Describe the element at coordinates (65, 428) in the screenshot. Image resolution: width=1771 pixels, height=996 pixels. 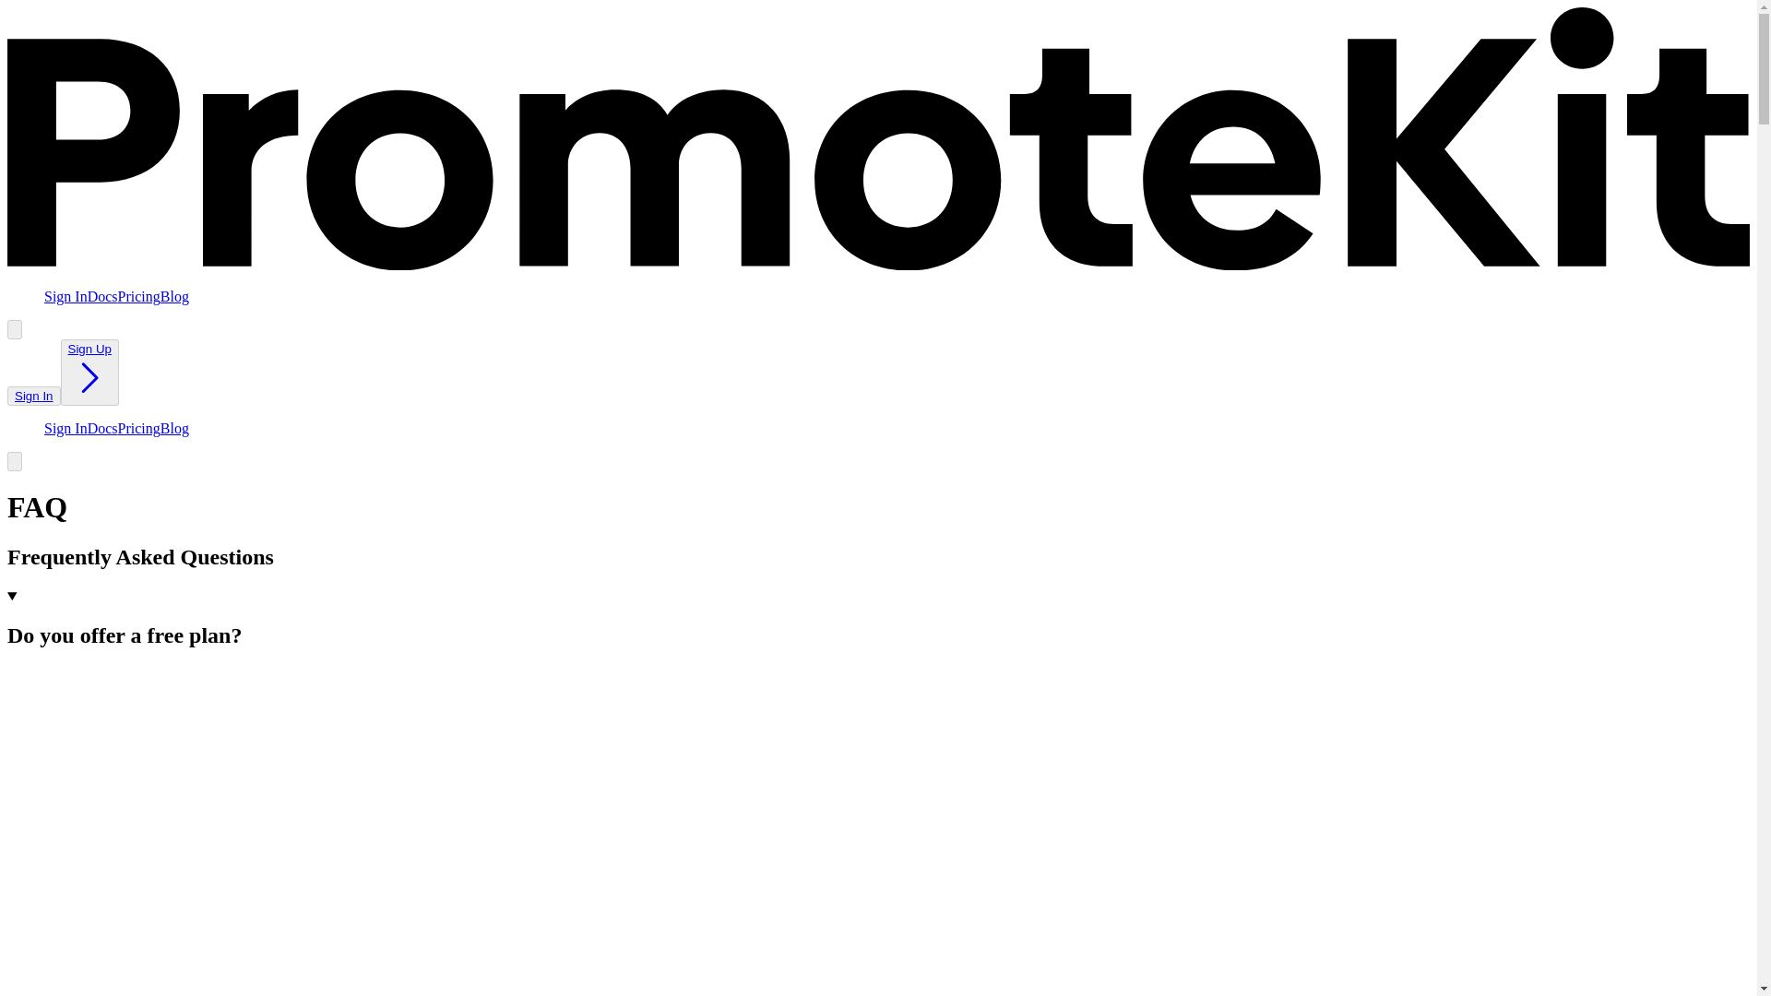
I see `Sign In` at that location.